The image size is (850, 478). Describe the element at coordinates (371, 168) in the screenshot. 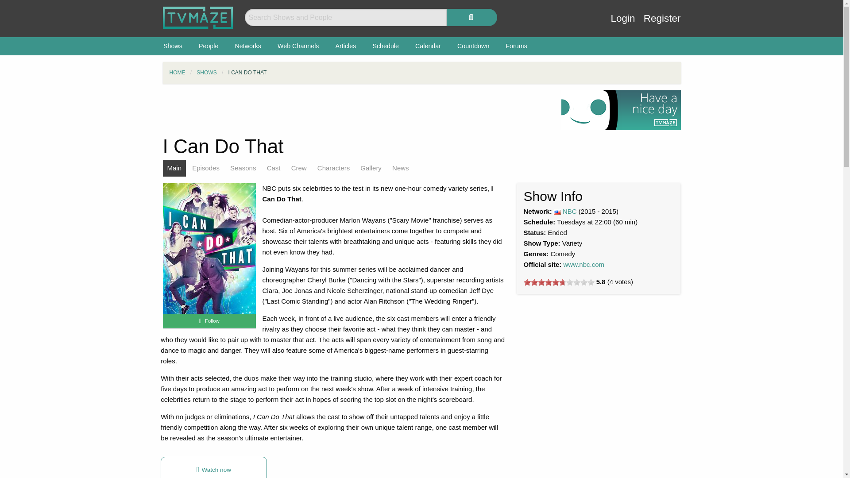

I see `Gallery` at that location.